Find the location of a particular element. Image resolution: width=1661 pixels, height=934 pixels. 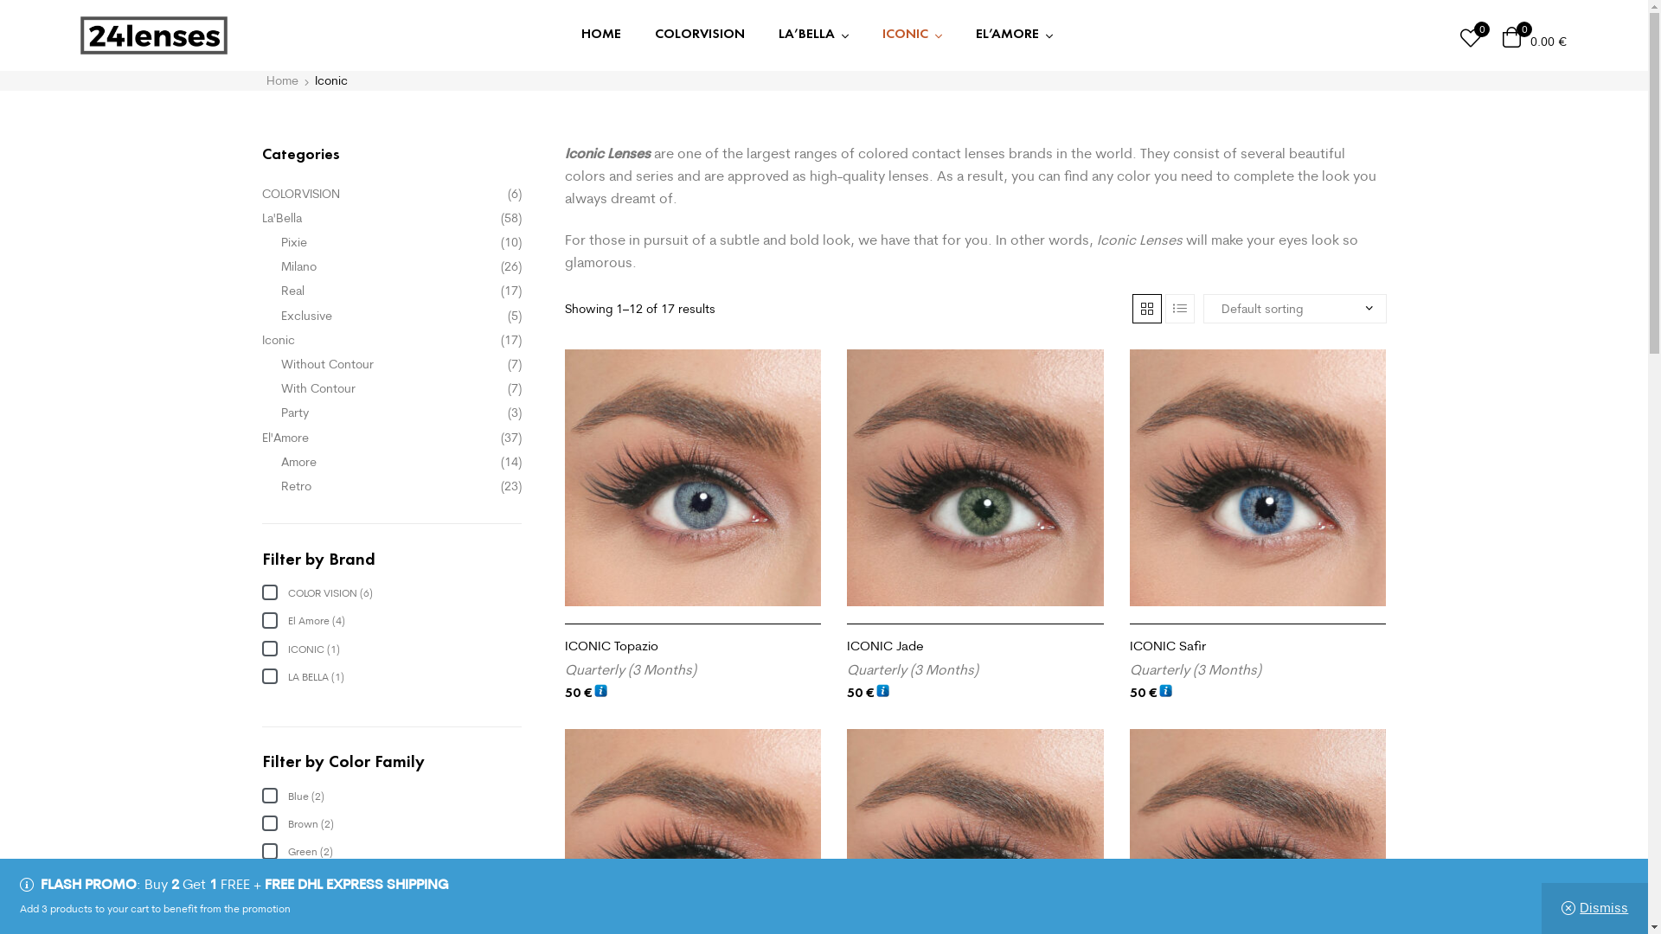

COLORVISION is located at coordinates (300, 194).